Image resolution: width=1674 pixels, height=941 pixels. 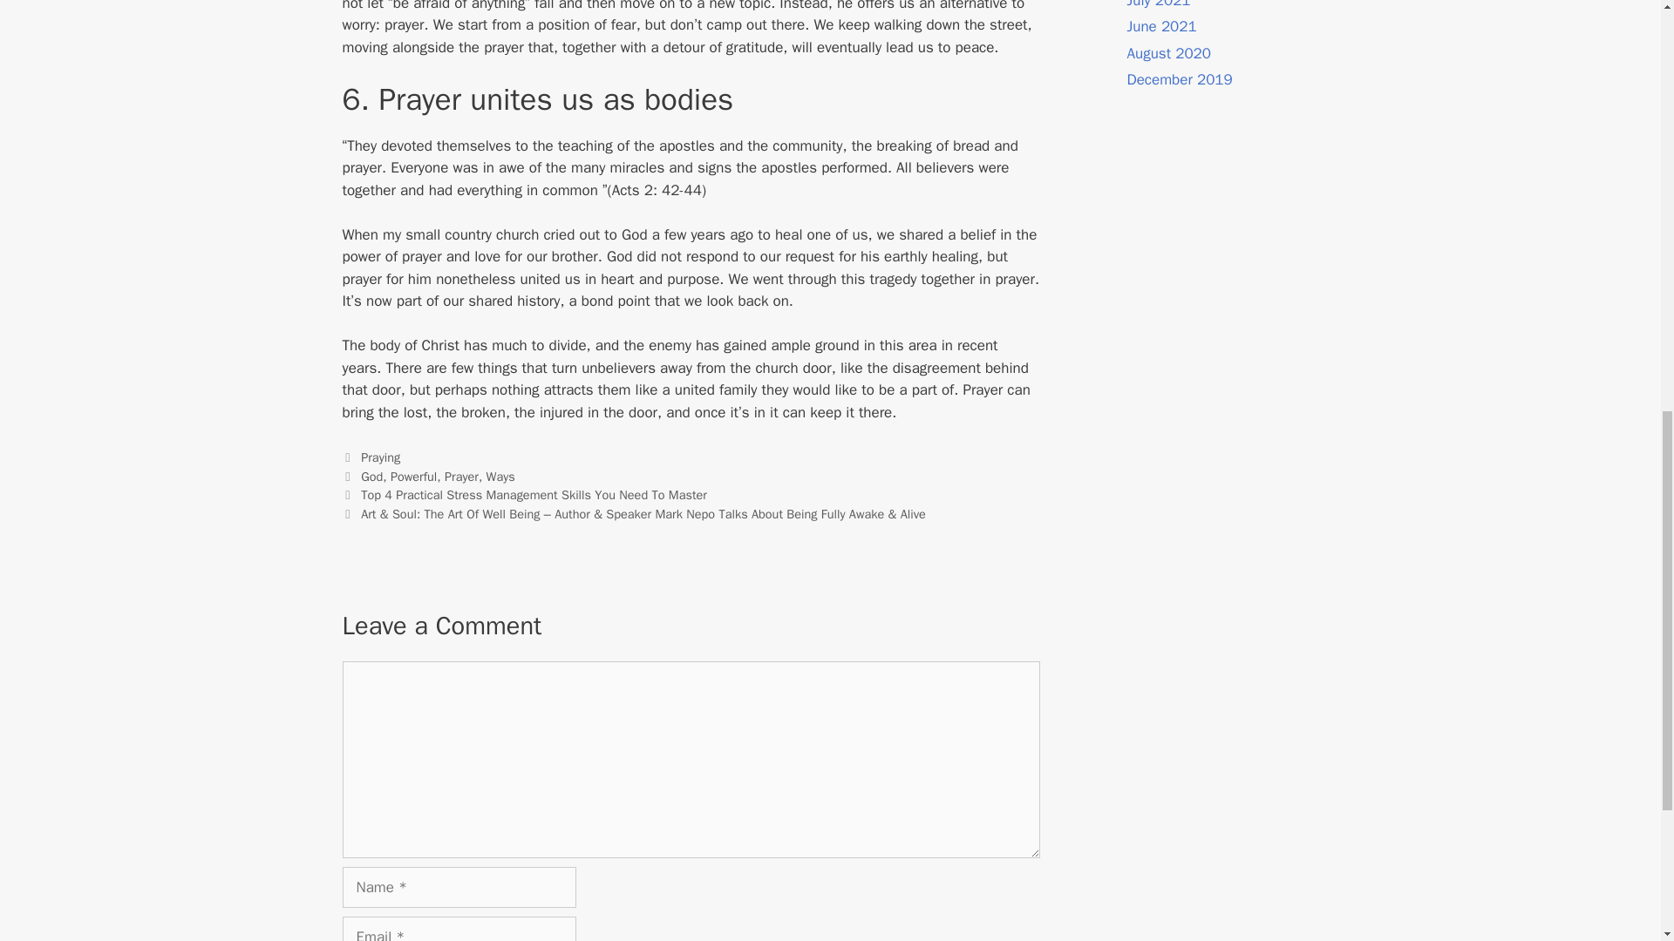 I want to click on Ways, so click(x=500, y=476).